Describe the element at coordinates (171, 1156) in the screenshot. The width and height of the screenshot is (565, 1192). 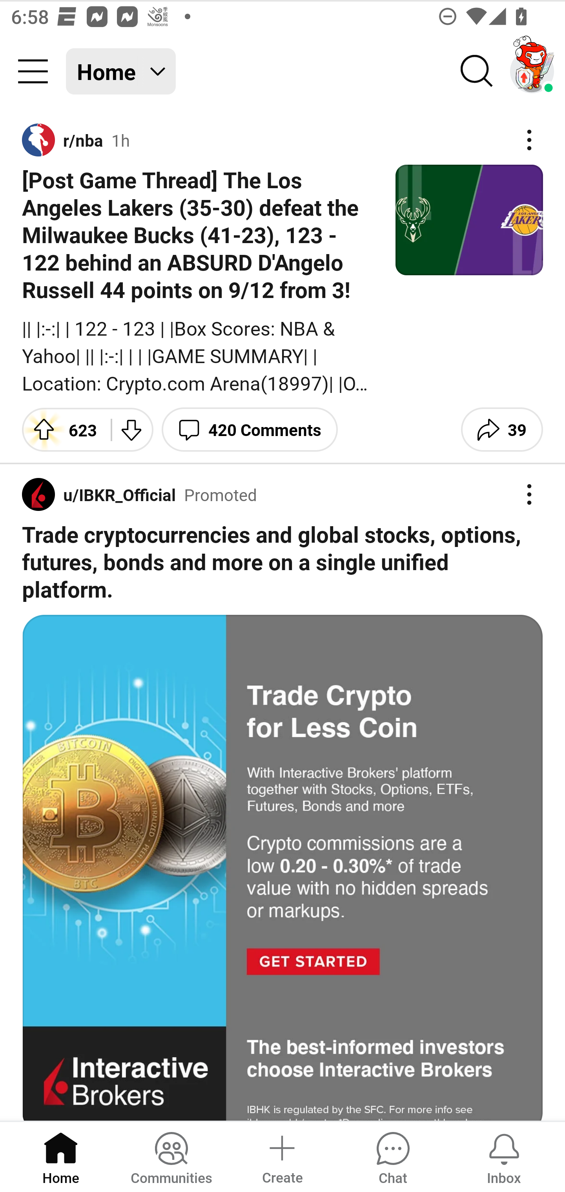
I see `Communities` at that location.